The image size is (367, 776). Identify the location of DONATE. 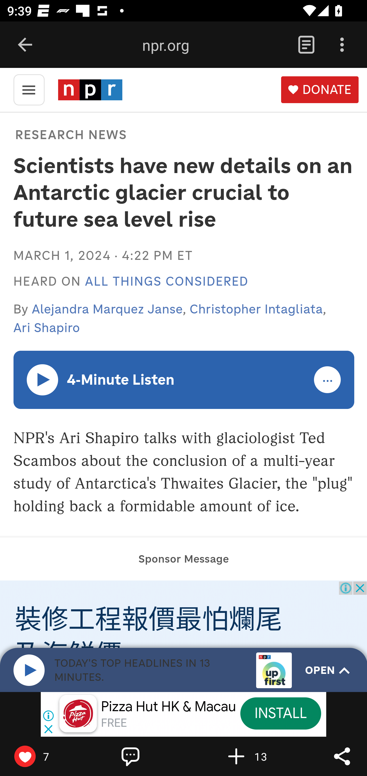
(320, 90).